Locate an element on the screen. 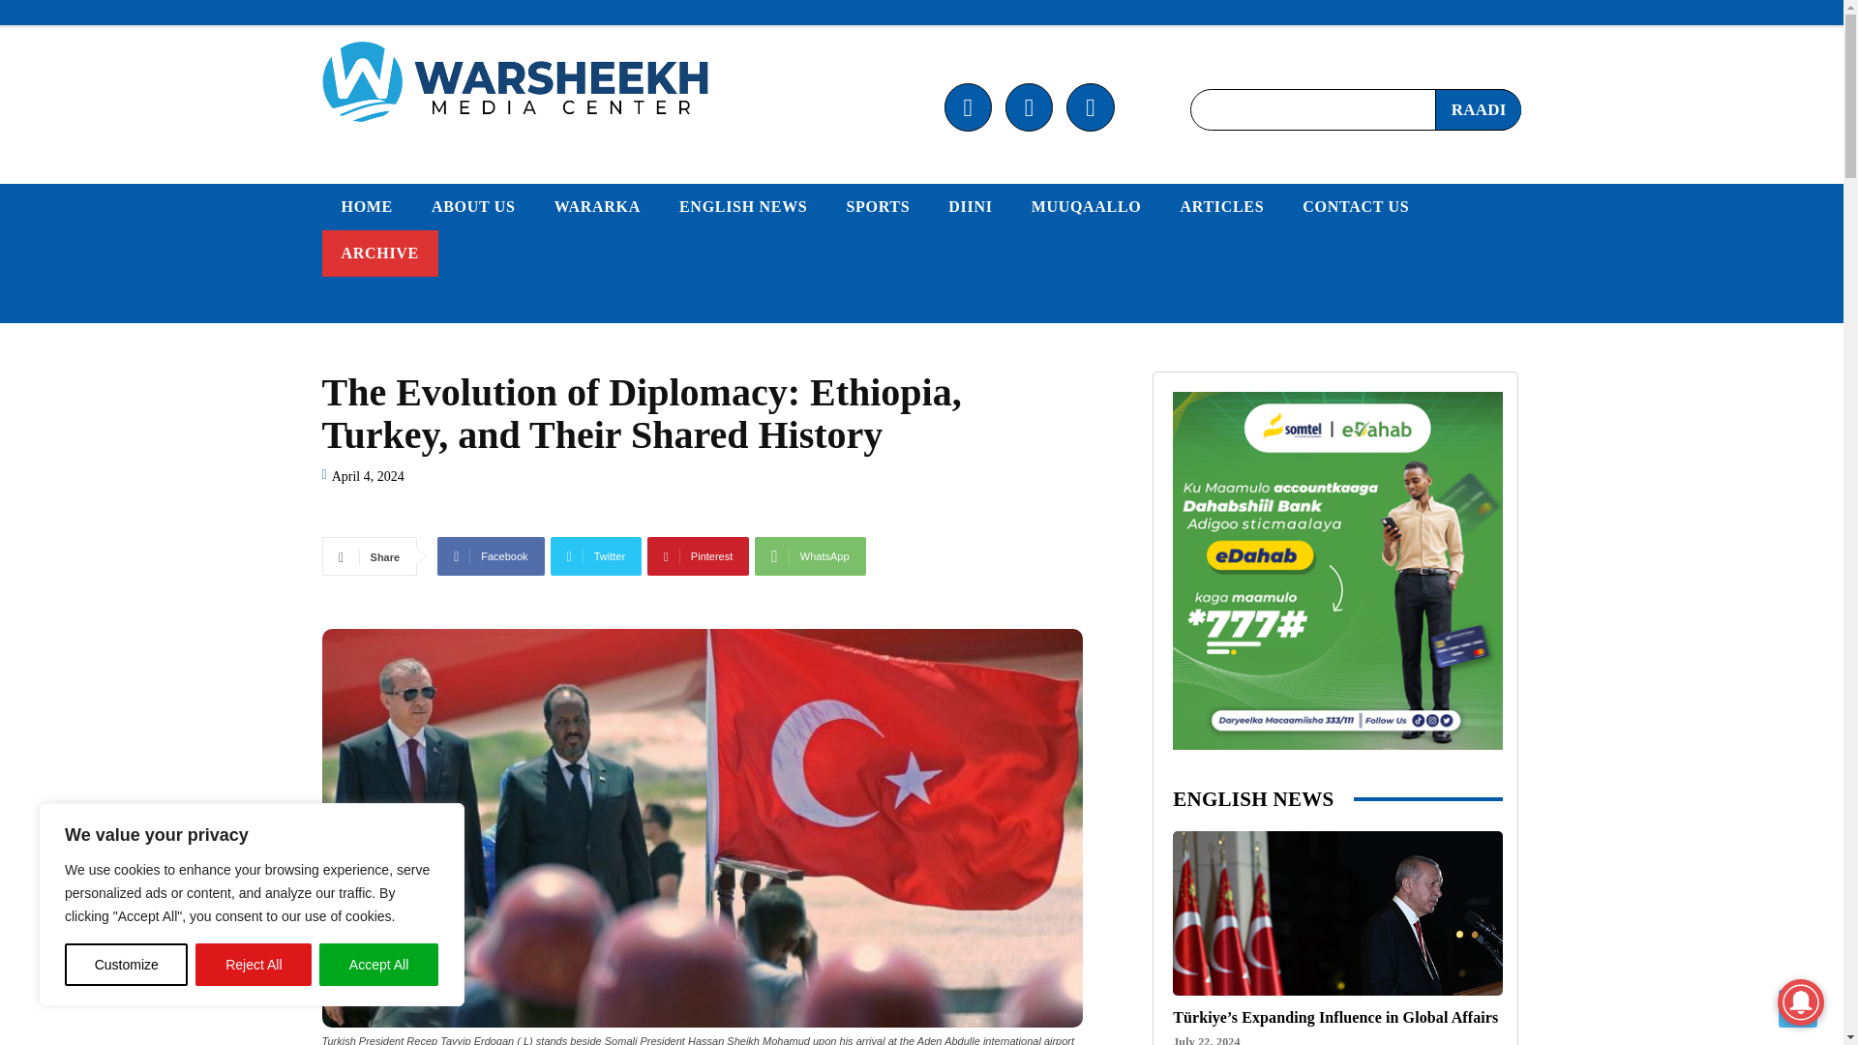 The image size is (1858, 1045). Twitter is located at coordinates (1029, 106).